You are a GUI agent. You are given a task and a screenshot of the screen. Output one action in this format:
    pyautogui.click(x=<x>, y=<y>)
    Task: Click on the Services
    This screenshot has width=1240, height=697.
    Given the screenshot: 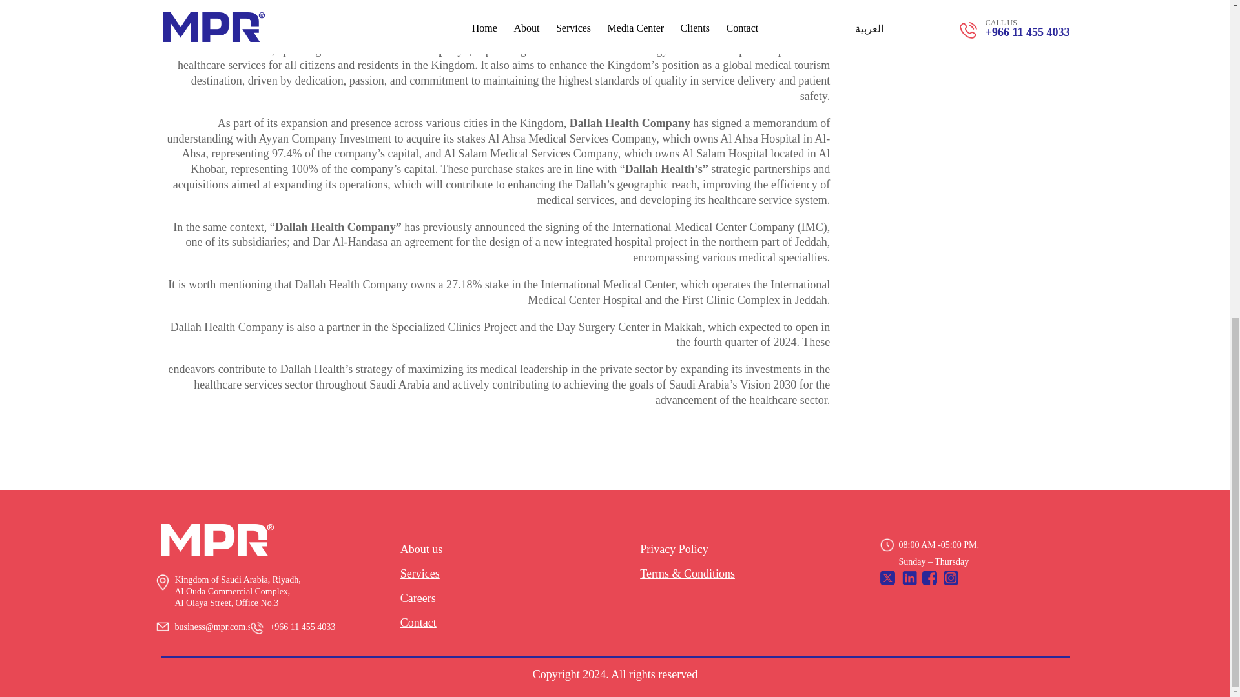 What is the action you would take?
    pyautogui.click(x=420, y=573)
    